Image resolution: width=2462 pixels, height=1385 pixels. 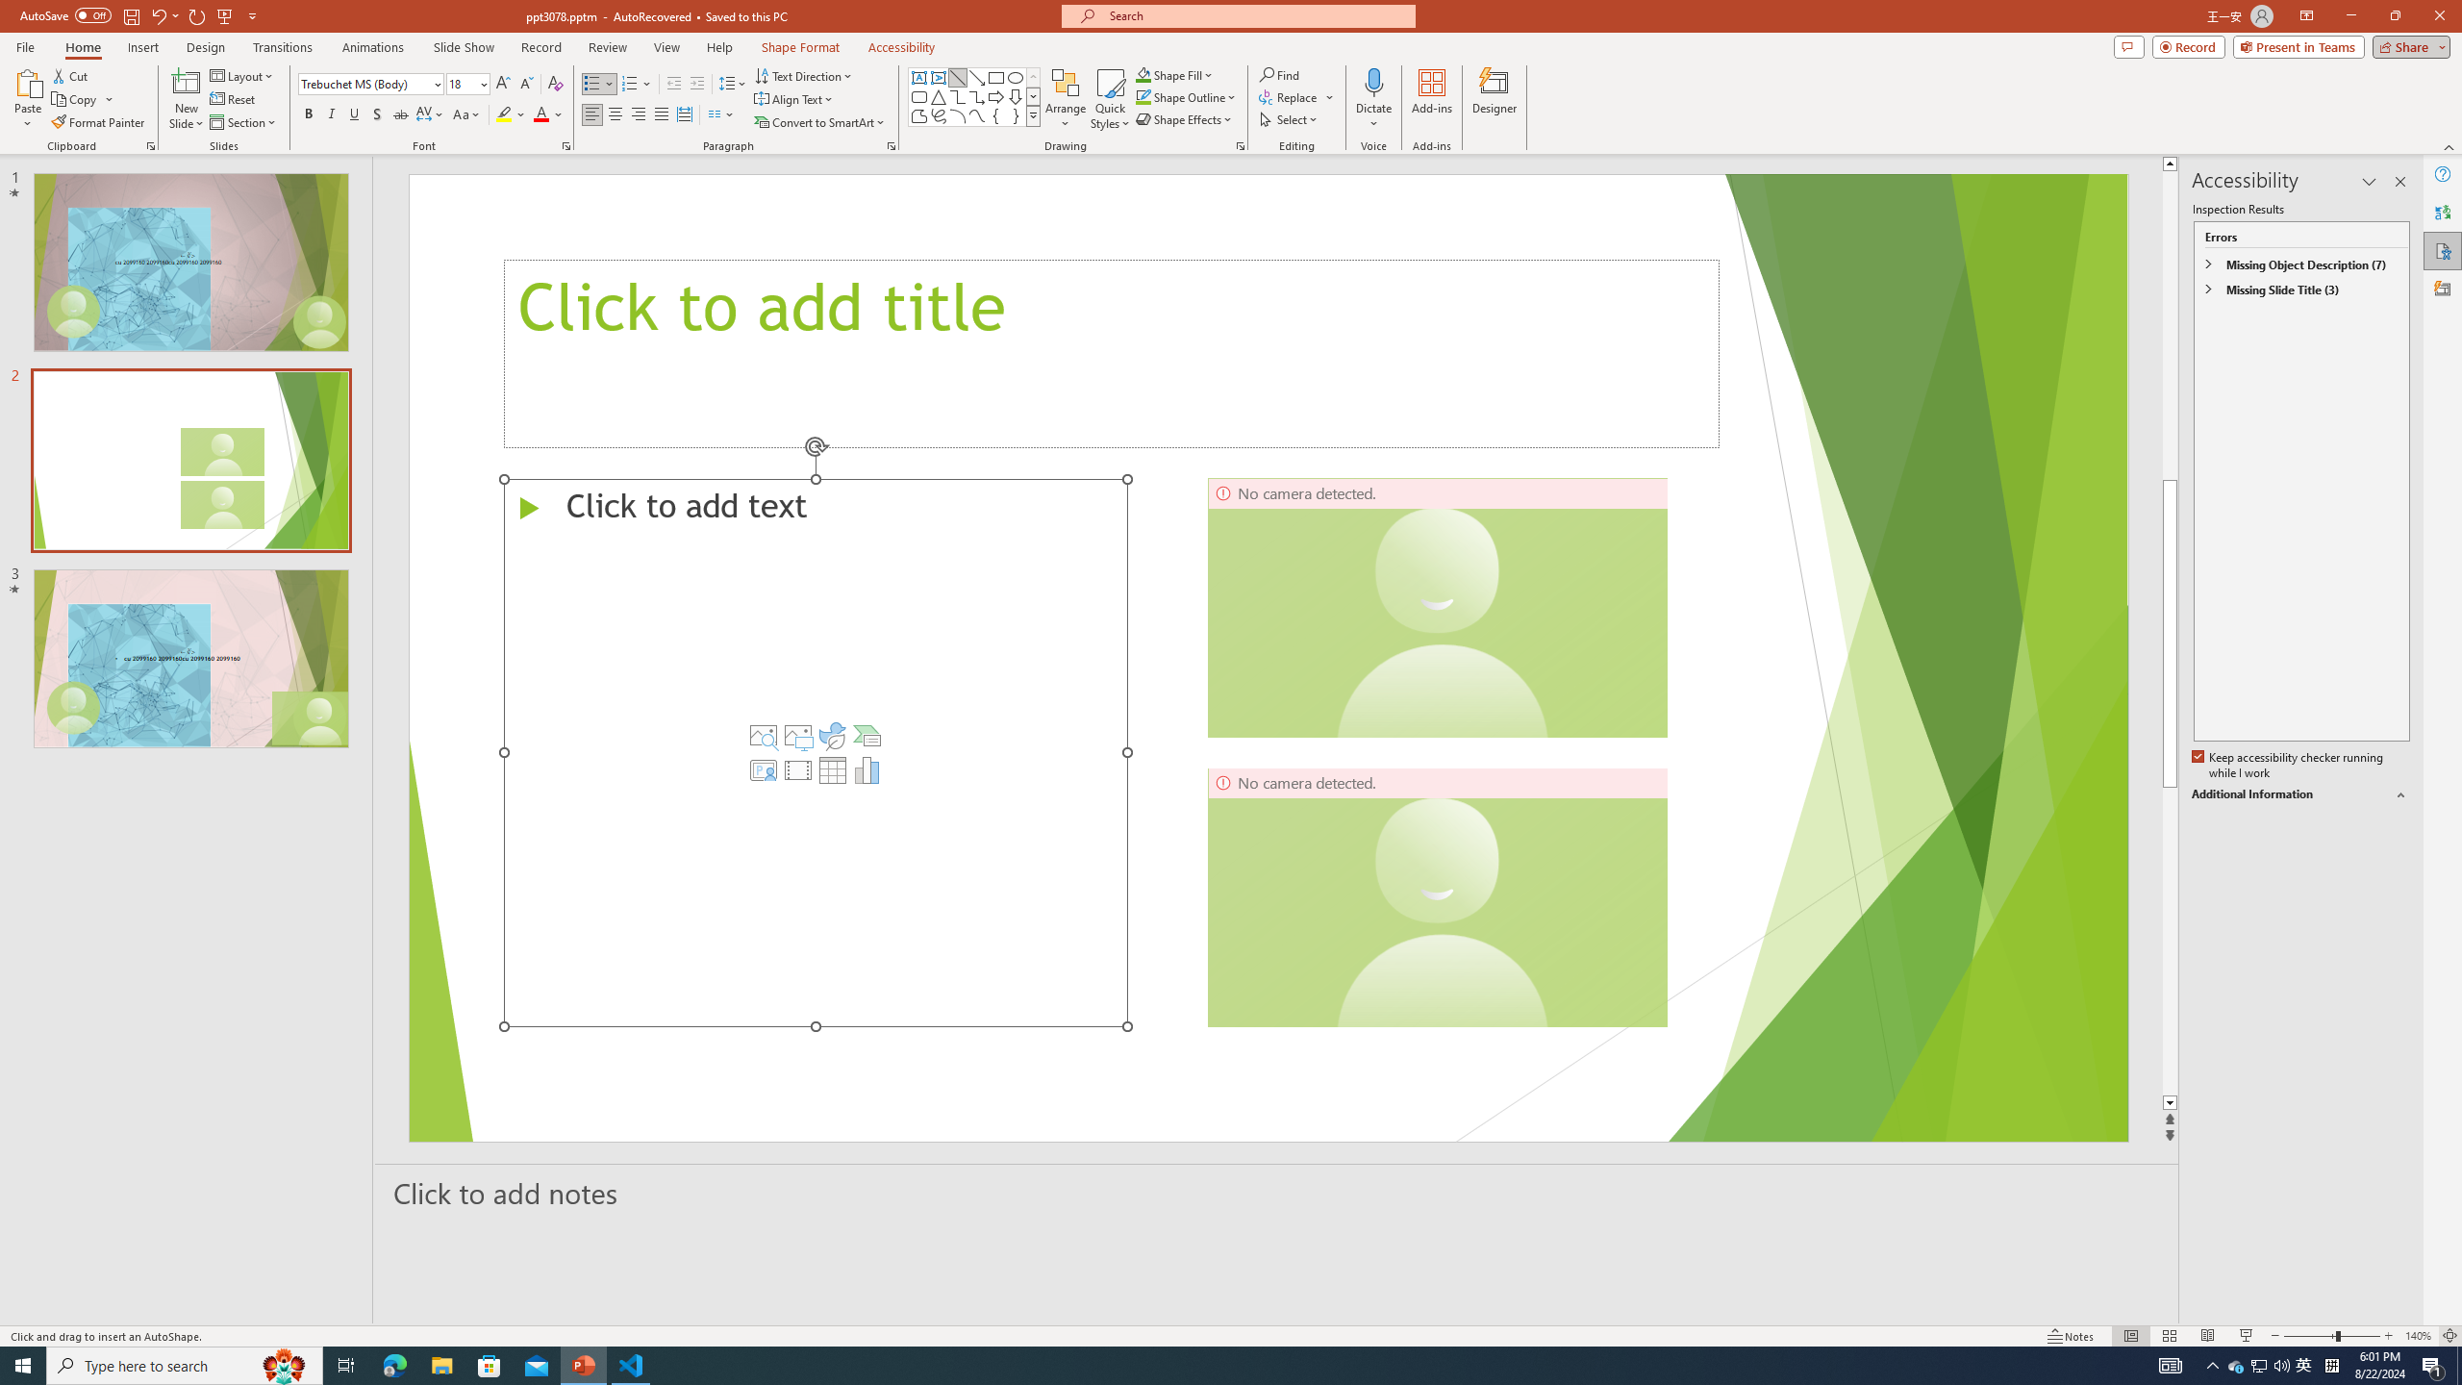 What do you see at coordinates (816, 753) in the screenshot?
I see `Content Placeholder` at bounding box center [816, 753].